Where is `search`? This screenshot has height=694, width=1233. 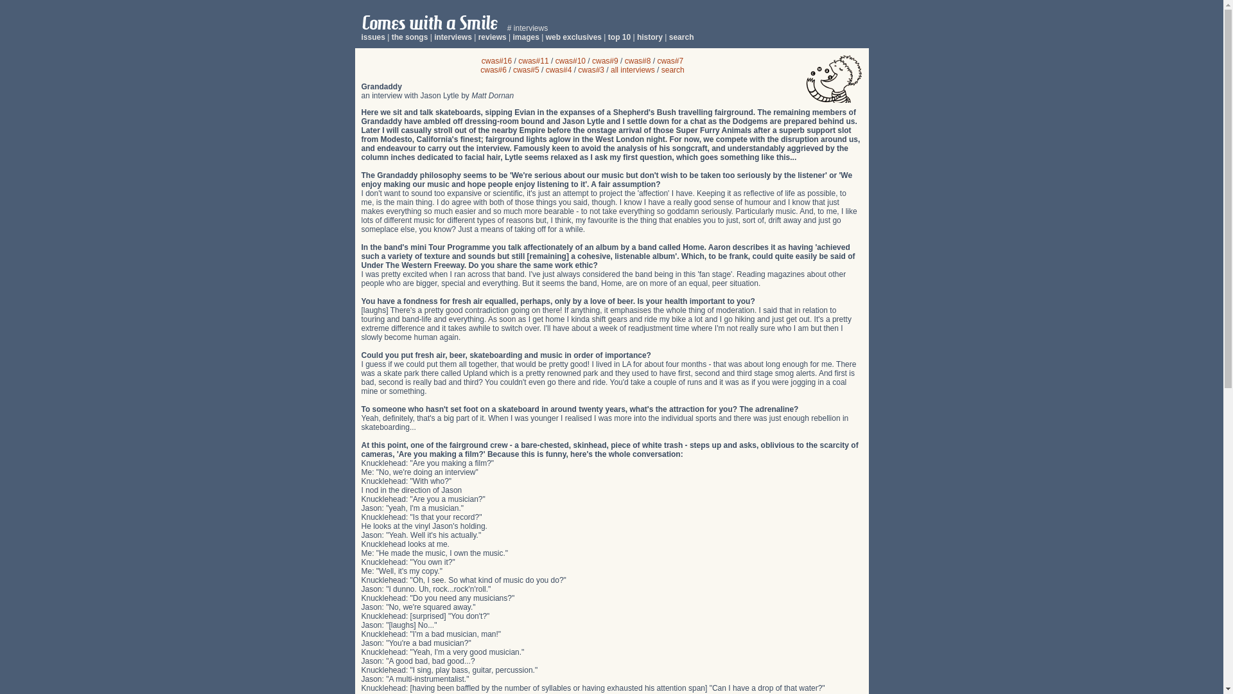
search is located at coordinates (672, 69).